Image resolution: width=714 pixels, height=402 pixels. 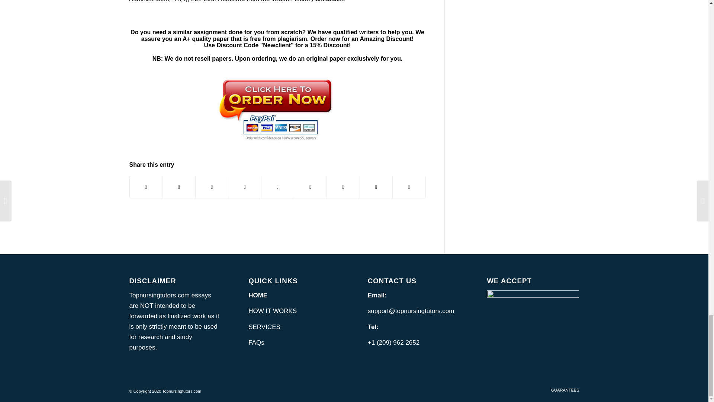 I want to click on HOW IT WORKS, so click(x=273, y=311).